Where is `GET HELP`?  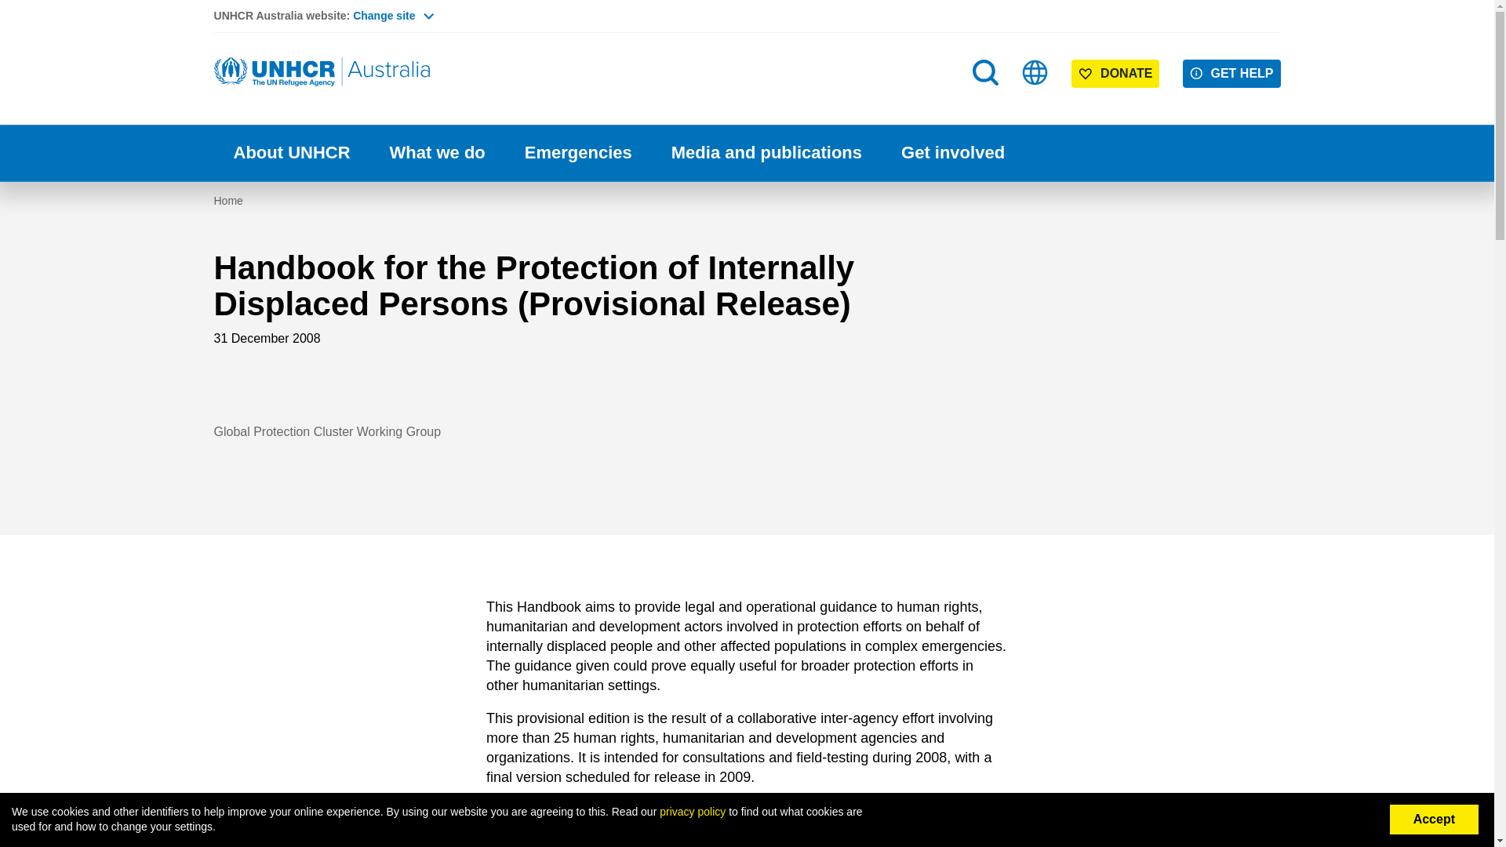 GET HELP is located at coordinates (1231, 74).